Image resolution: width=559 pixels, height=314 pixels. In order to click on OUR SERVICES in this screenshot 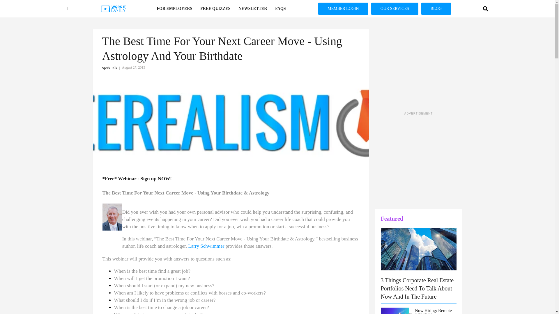, I will do `click(395, 8)`.